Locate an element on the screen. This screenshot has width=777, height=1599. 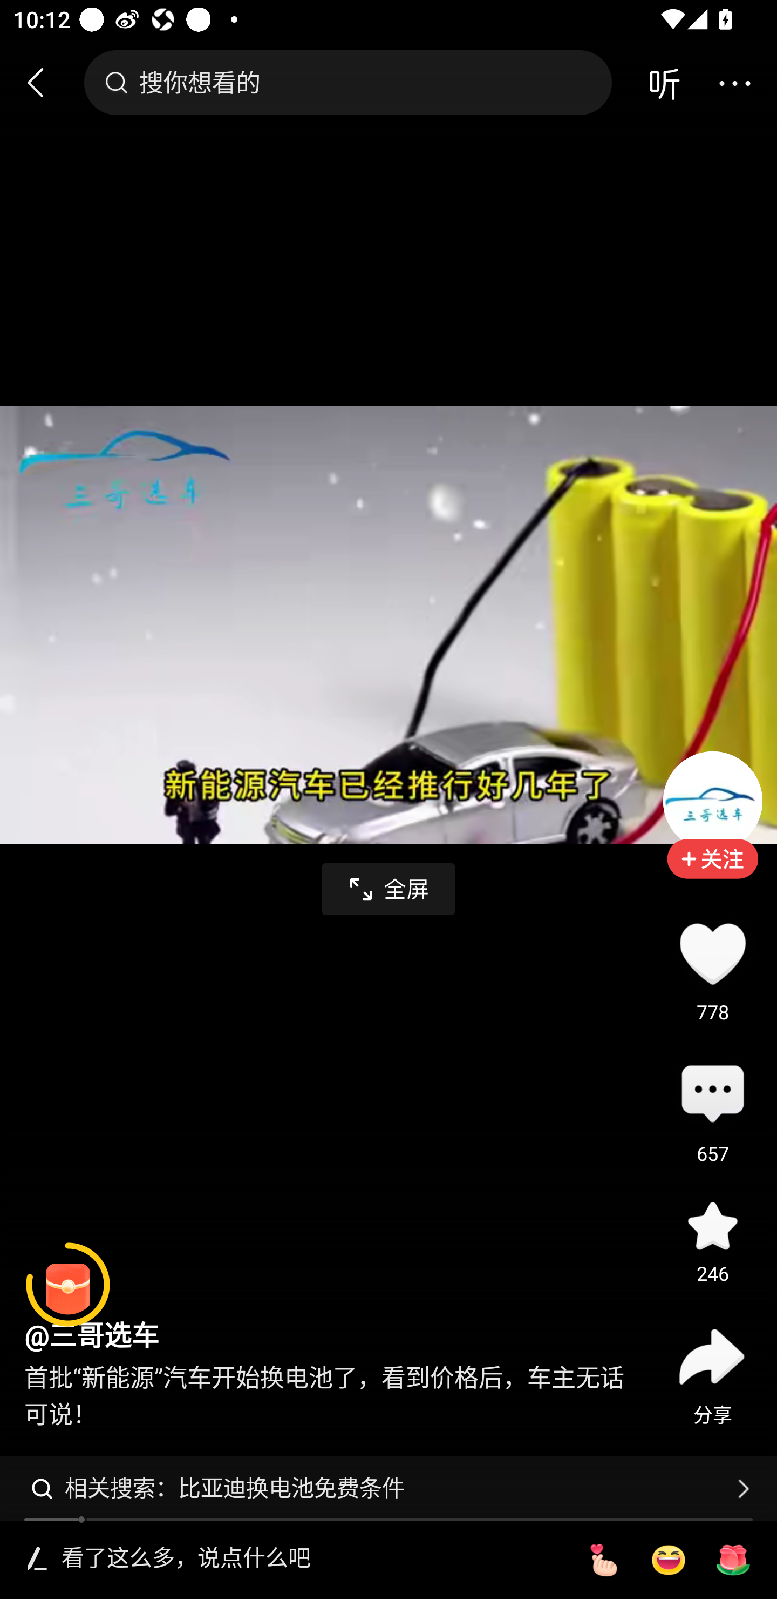
分享 is located at coordinates (712, 1356).